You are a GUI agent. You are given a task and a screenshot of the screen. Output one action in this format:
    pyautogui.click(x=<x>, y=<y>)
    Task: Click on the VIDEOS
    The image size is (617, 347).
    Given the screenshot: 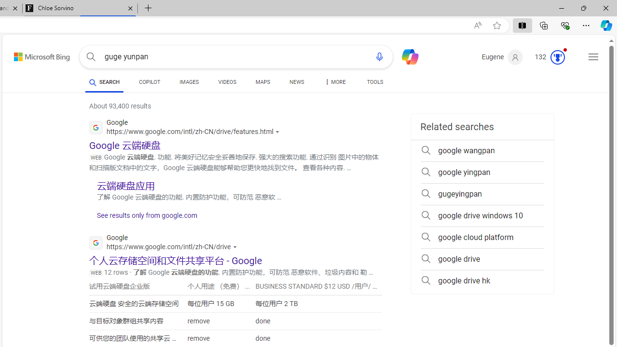 What is the action you would take?
    pyautogui.click(x=228, y=84)
    